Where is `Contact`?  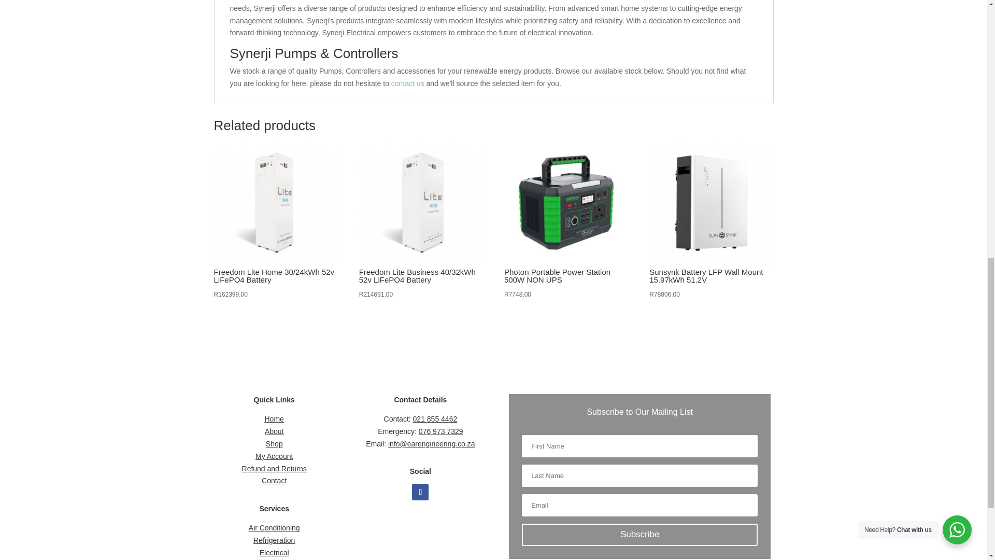 Contact is located at coordinates (274, 481).